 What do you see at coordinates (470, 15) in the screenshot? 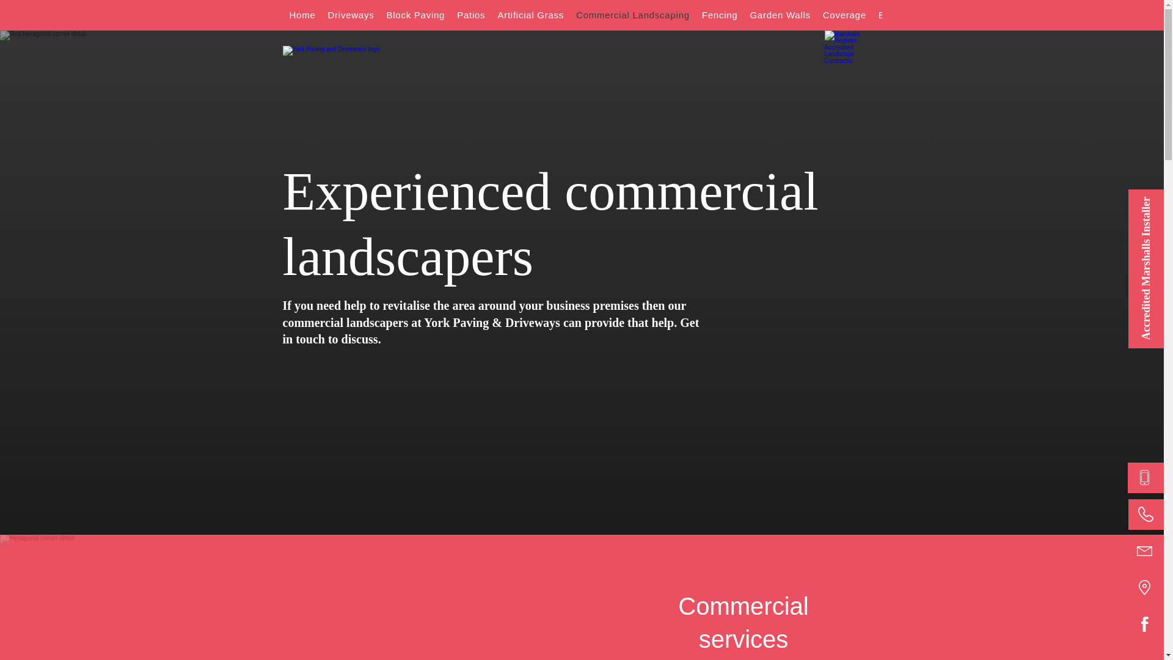
I see `Patios` at bounding box center [470, 15].